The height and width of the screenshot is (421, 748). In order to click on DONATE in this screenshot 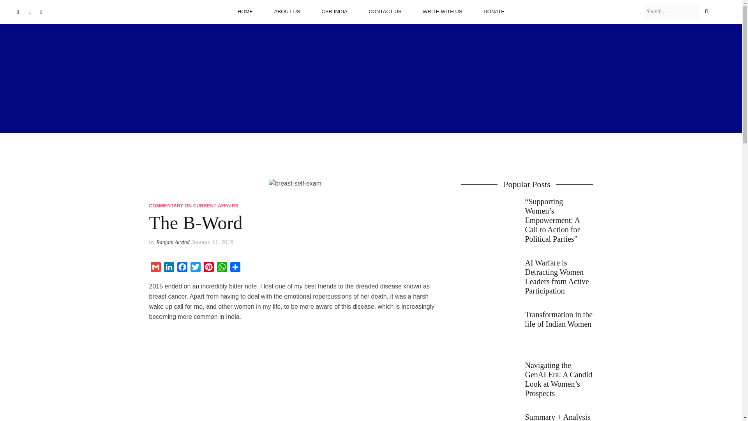, I will do `click(494, 11)`.